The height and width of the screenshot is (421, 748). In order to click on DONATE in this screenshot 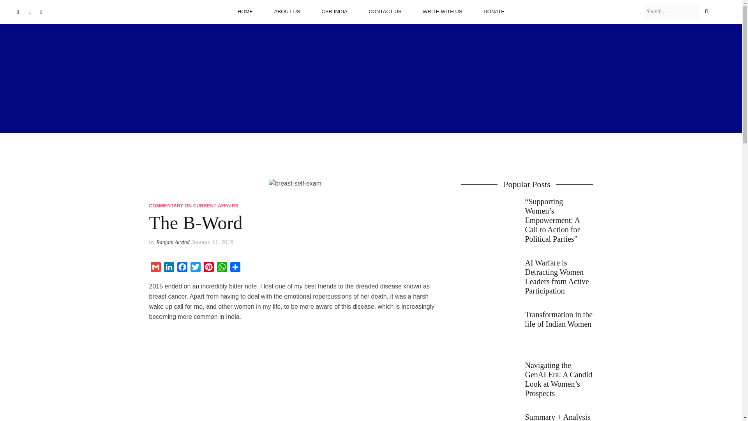, I will do `click(494, 11)`.